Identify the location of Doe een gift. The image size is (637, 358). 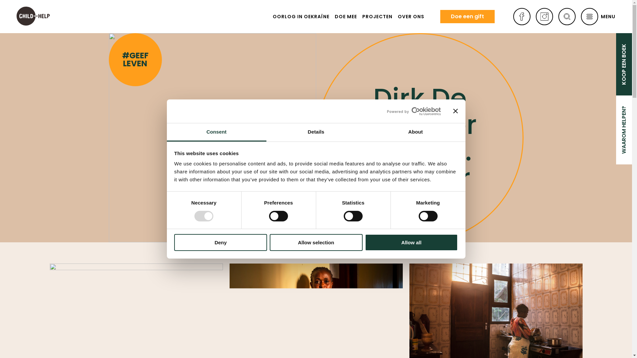
(467, 17).